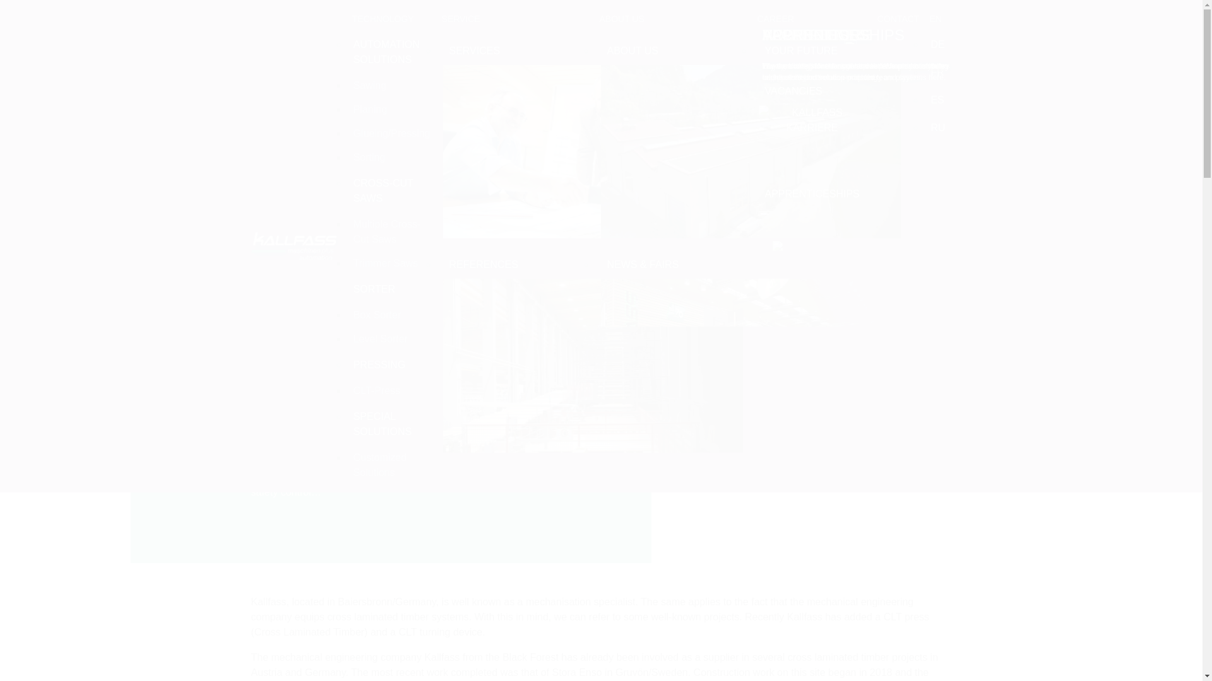 This screenshot has width=1212, height=681. Describe the element at coordinates (391, 339) in the screenshot. I see `Level Sorter` at that location.